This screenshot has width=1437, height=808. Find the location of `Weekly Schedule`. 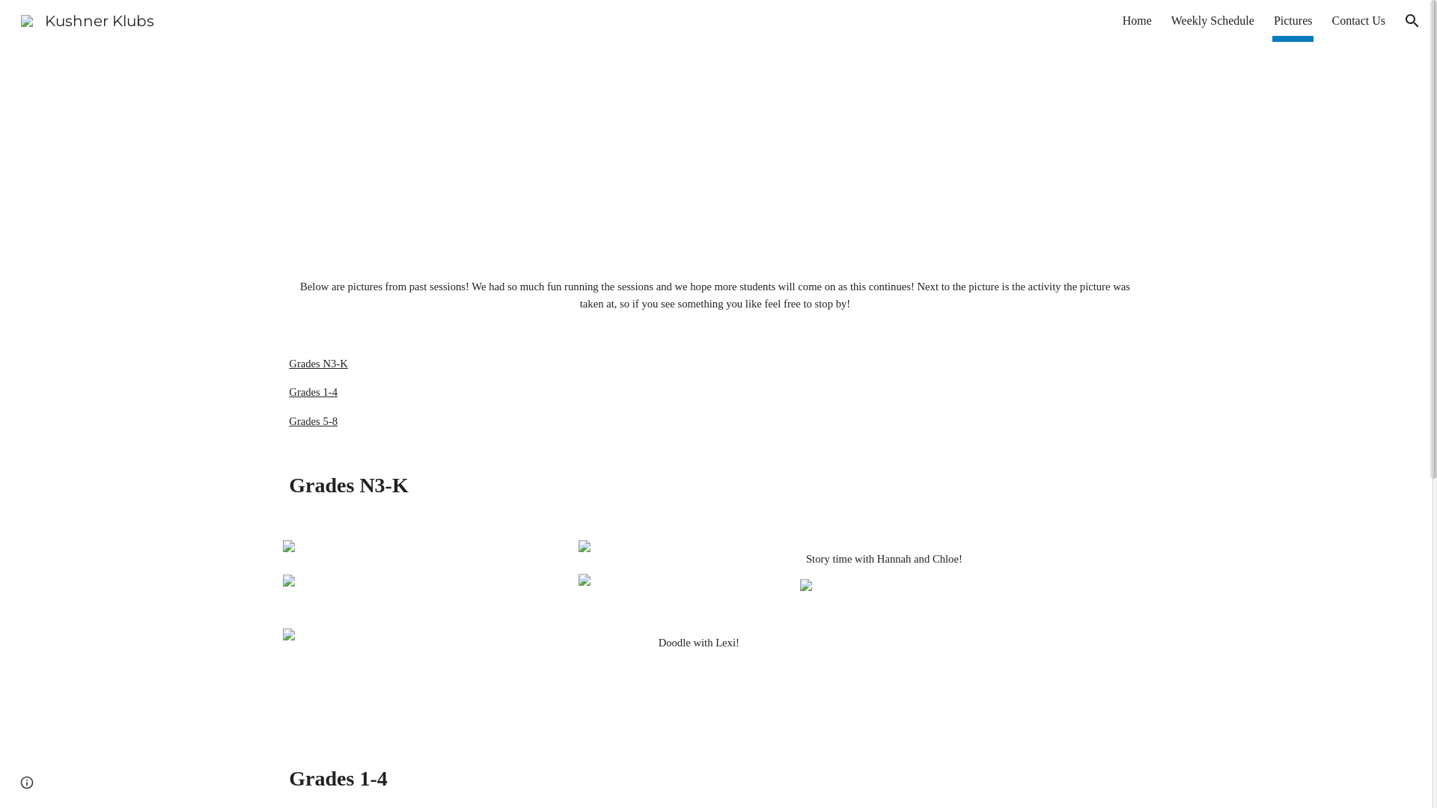

Weekly Schedule is located at coordinates (1212, 21).